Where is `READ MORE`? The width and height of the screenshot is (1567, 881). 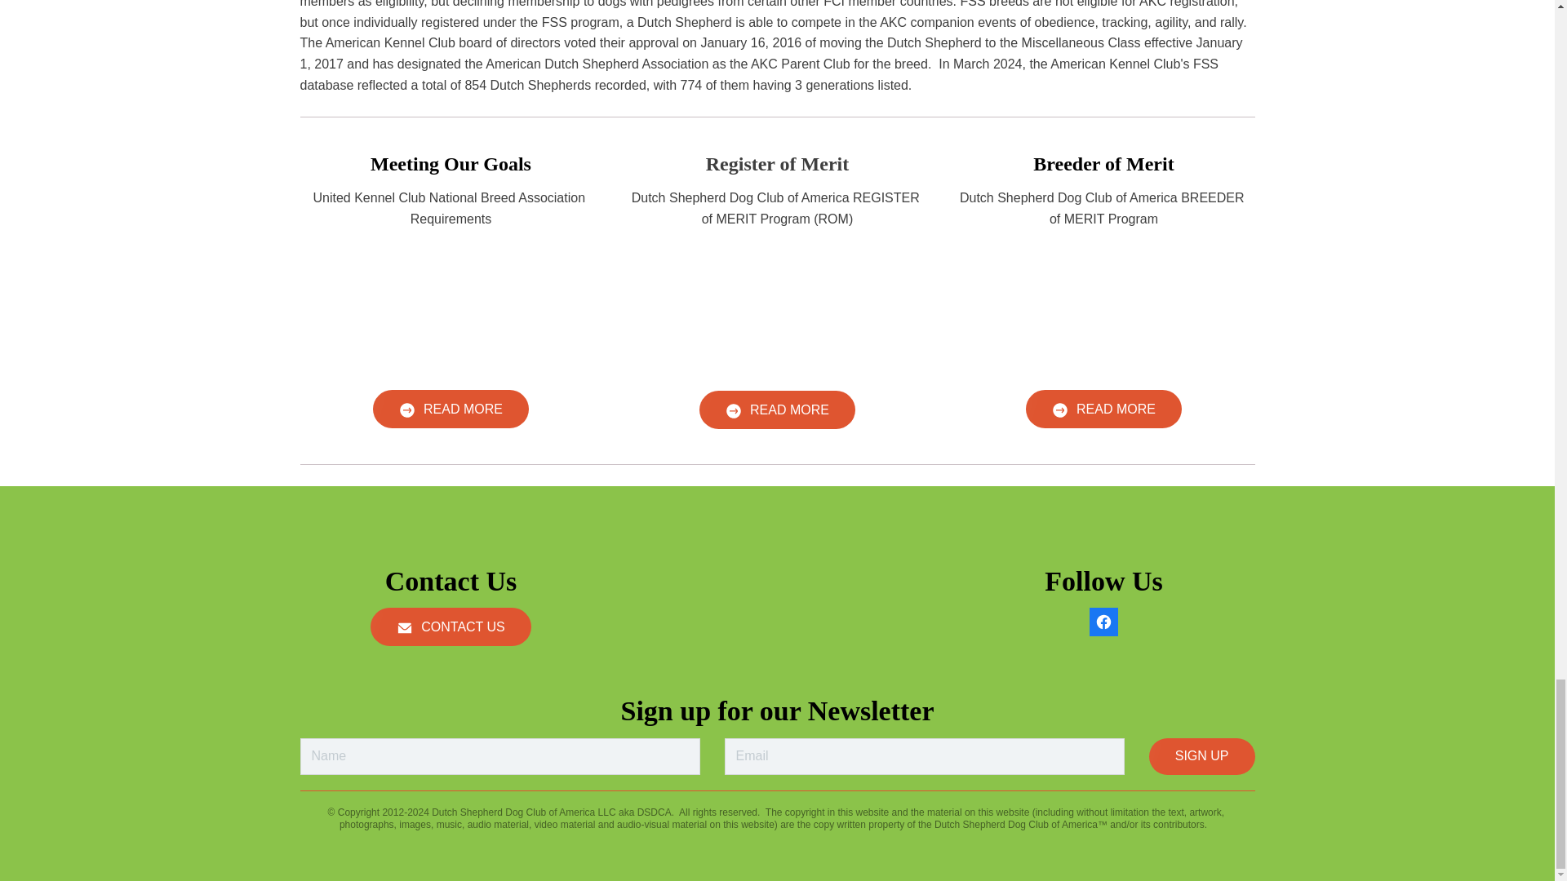
READ MORE is located at coordinates (451, 409).